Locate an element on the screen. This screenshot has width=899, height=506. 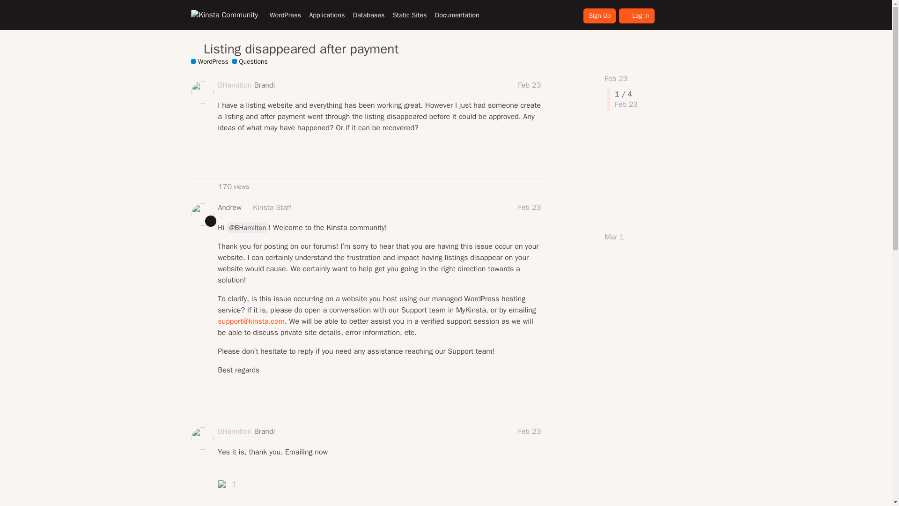
Please sign up or log in to like this post is located at coordinates (516, 160).